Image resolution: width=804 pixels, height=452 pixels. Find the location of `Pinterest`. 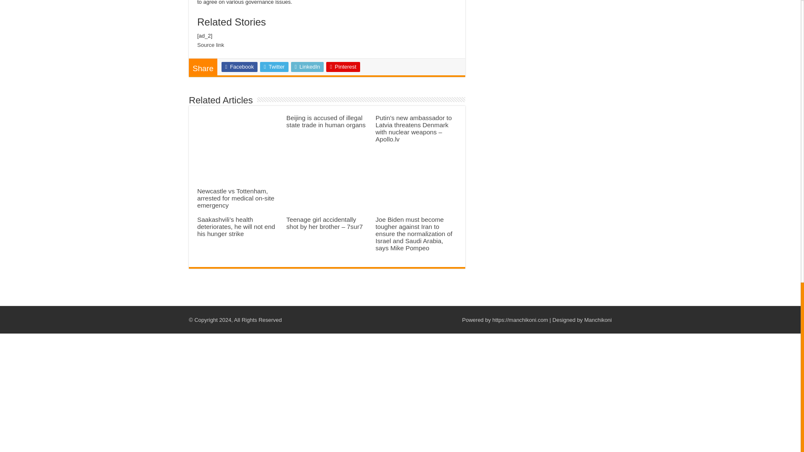

Pinterest is located at coordinates (343, 67).